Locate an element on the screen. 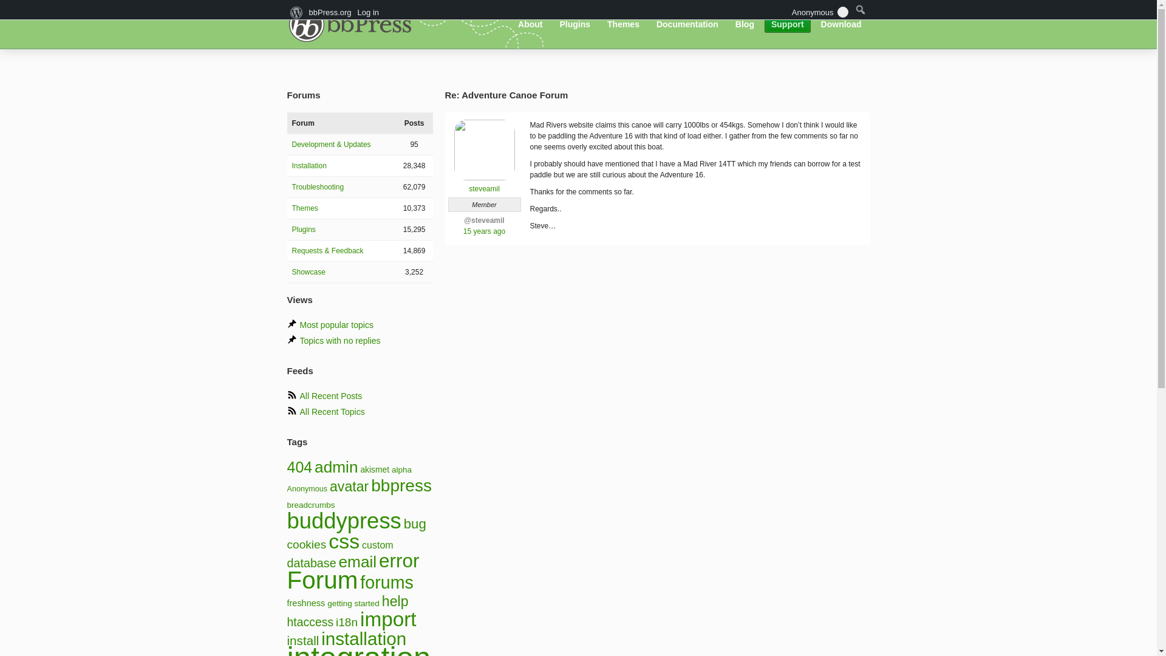  About is located at coordinates (530, 24).